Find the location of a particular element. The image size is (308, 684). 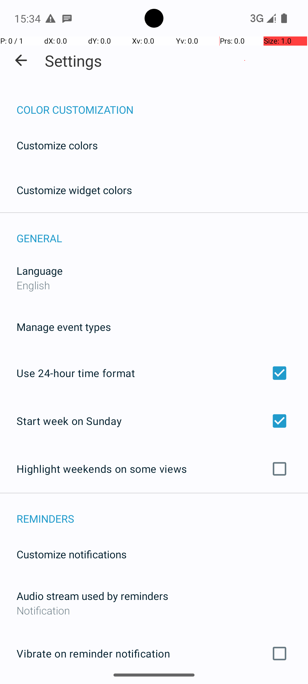

English is located at coordinates (33, 285).